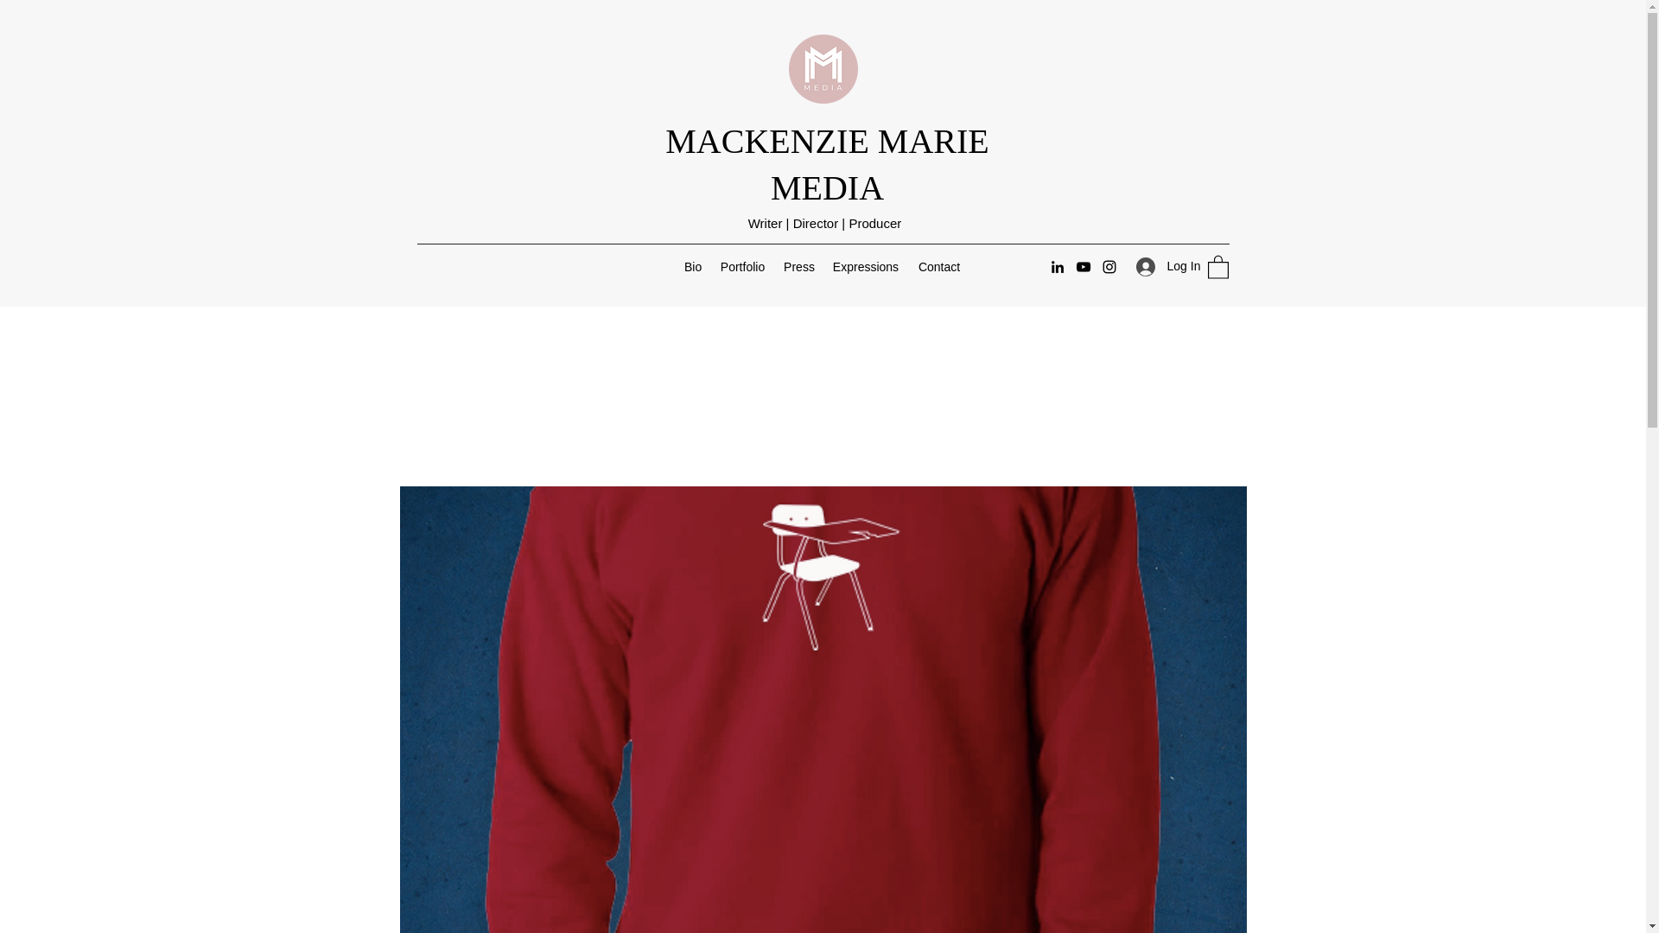 The image size is (1659, 933). I want to click on Expressions, so click(865, 266).